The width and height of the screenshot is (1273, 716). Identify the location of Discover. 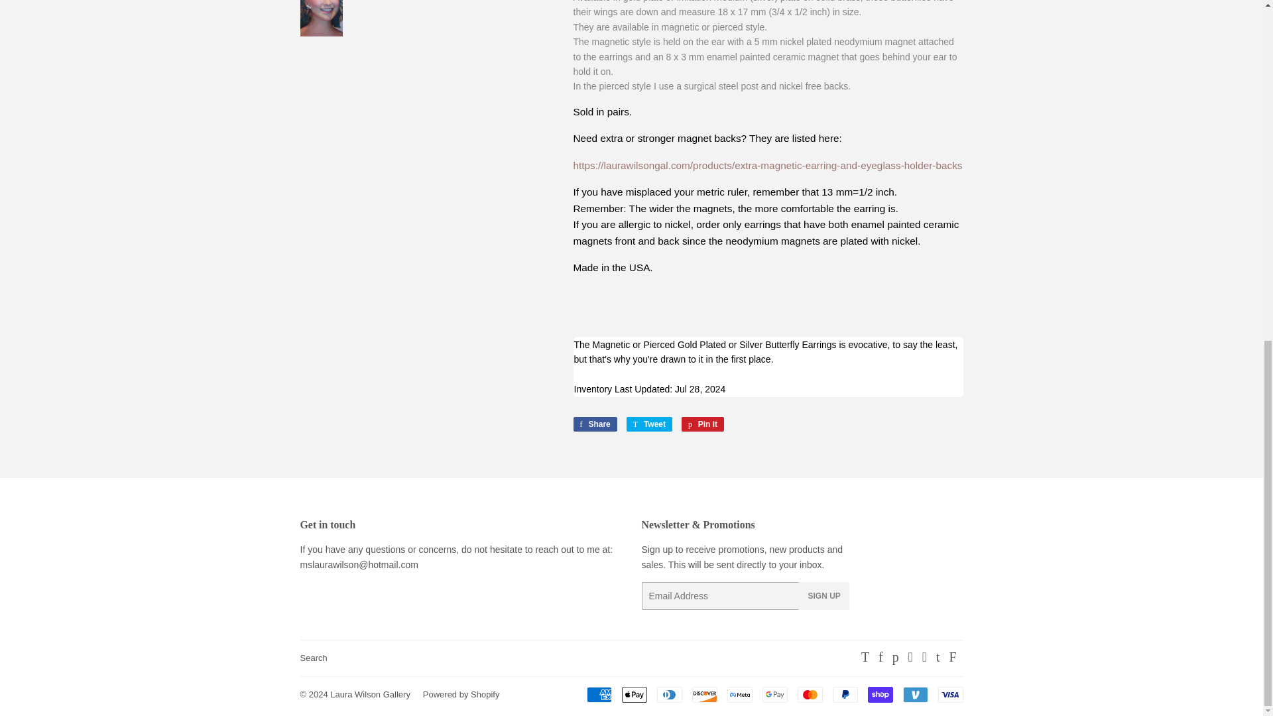
(705, 694).